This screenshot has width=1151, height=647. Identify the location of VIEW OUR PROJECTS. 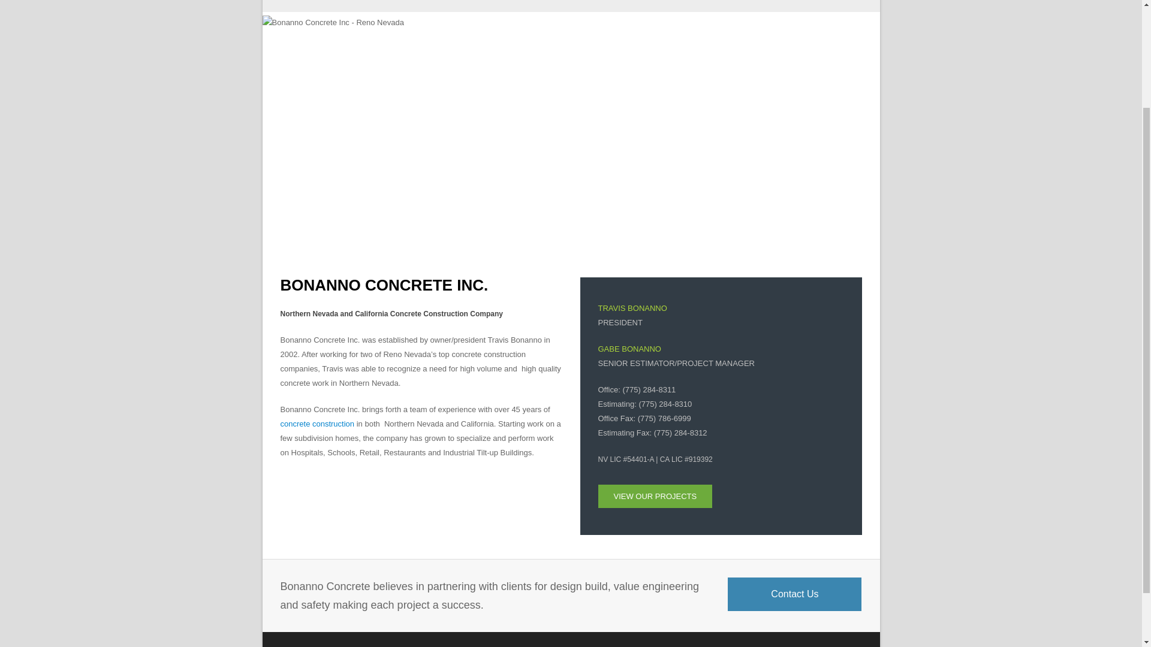
(655, 496).